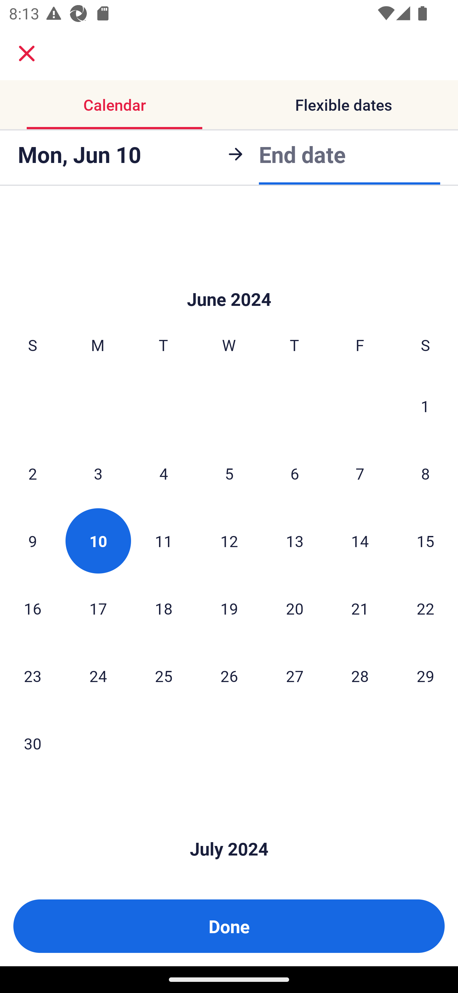  What do you see at coordinates (229, 280) in the screenshot?
I see `Skip to Done` at bounding box center [229, 280].